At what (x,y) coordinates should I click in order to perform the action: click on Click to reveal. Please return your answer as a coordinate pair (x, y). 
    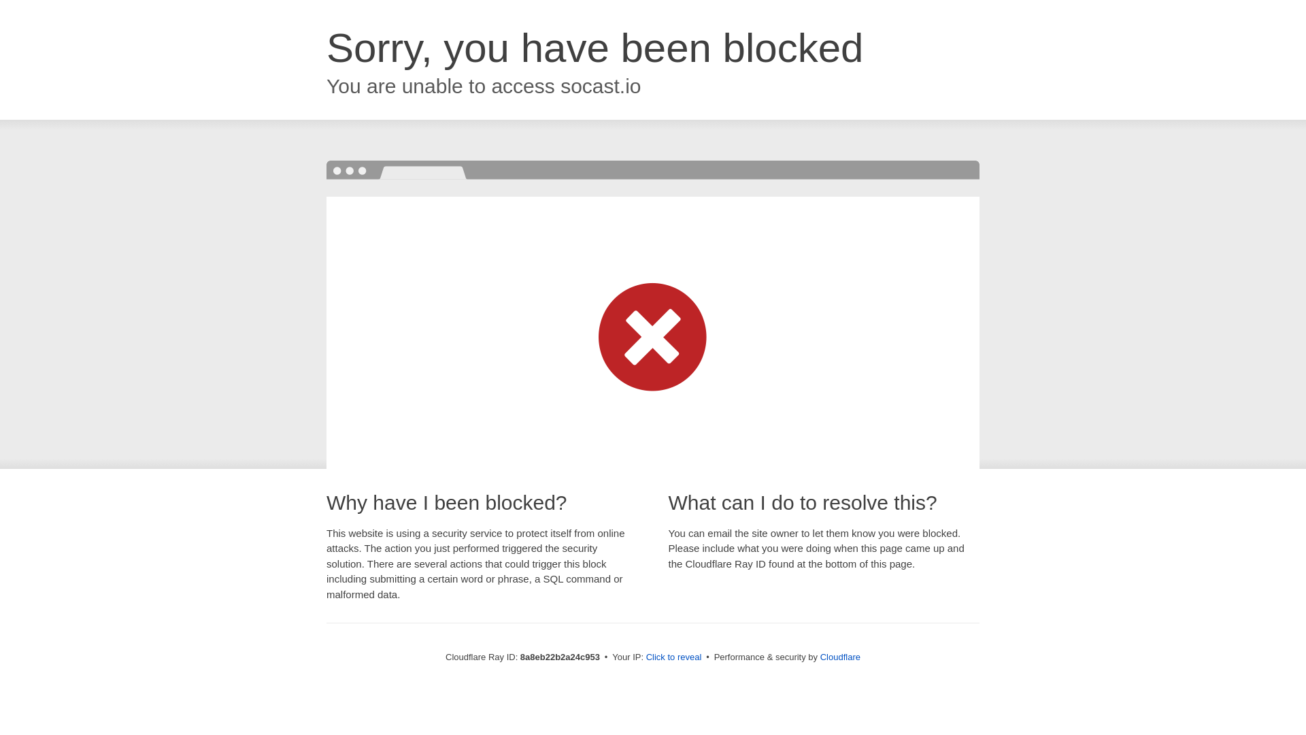
    Looking at the image, I should click on (674, 657).